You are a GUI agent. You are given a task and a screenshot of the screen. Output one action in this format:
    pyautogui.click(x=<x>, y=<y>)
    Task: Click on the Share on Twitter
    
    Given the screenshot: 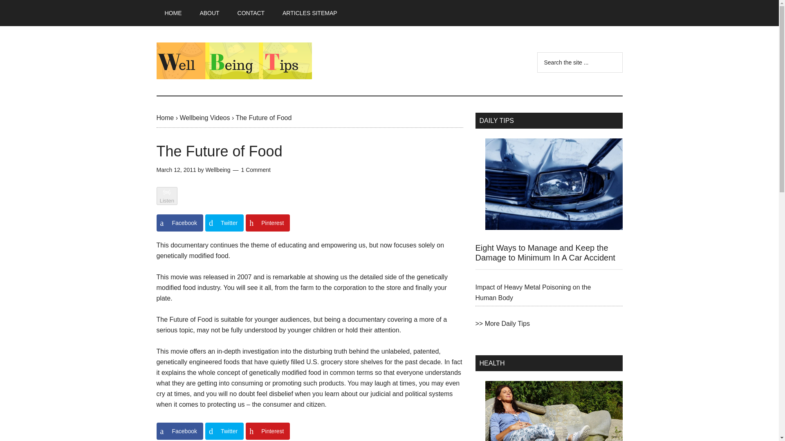 What is the action you would take?
    pyautogui.click(x=224, y=223)
    